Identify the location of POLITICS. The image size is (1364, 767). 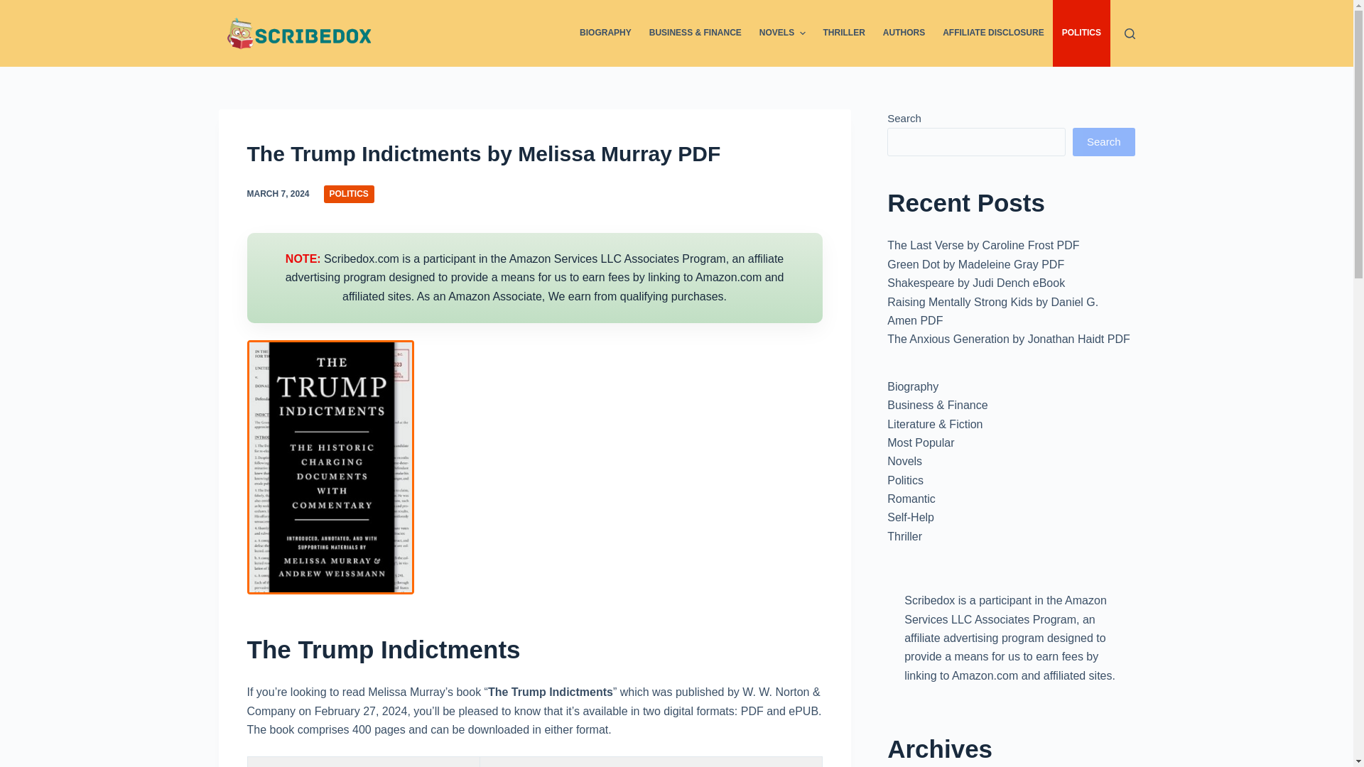
(349, 195).